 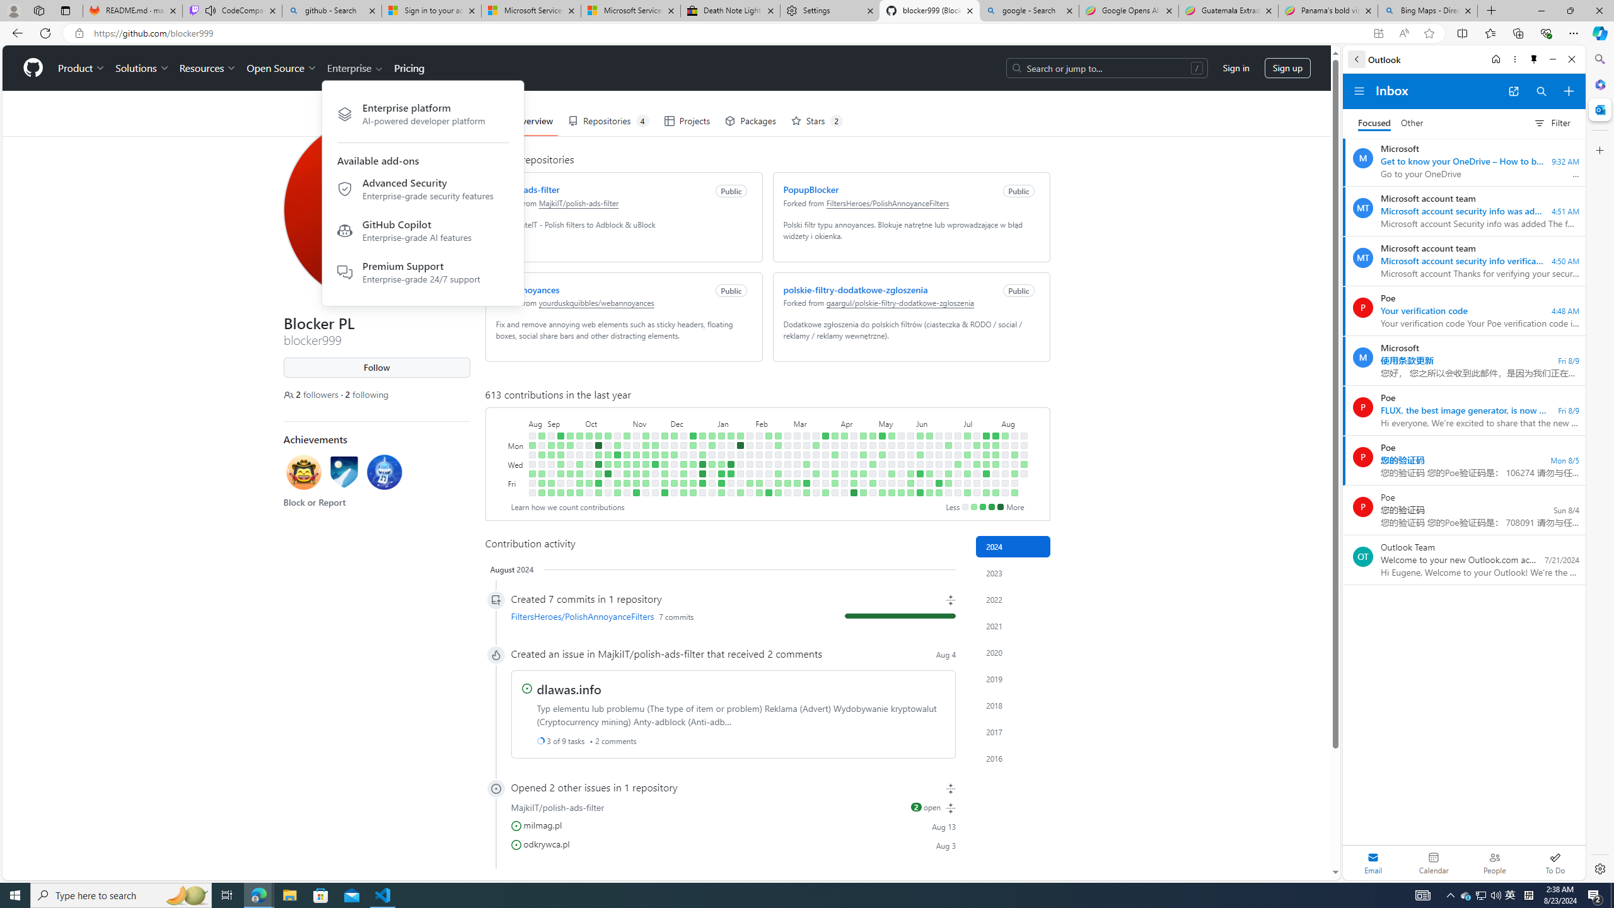 What do you see at coordinates (835, 474) in the screenshot?
I see `5 contributions on April 4th.` at bounding box center [835, 474].